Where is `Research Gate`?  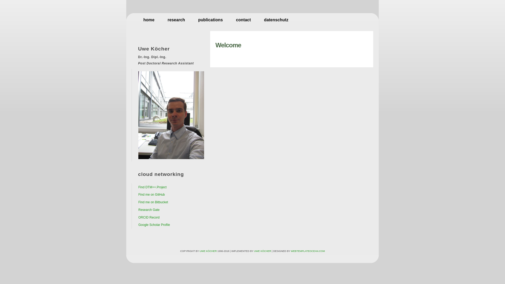 Research Gate is located at coordinates (149, 210).